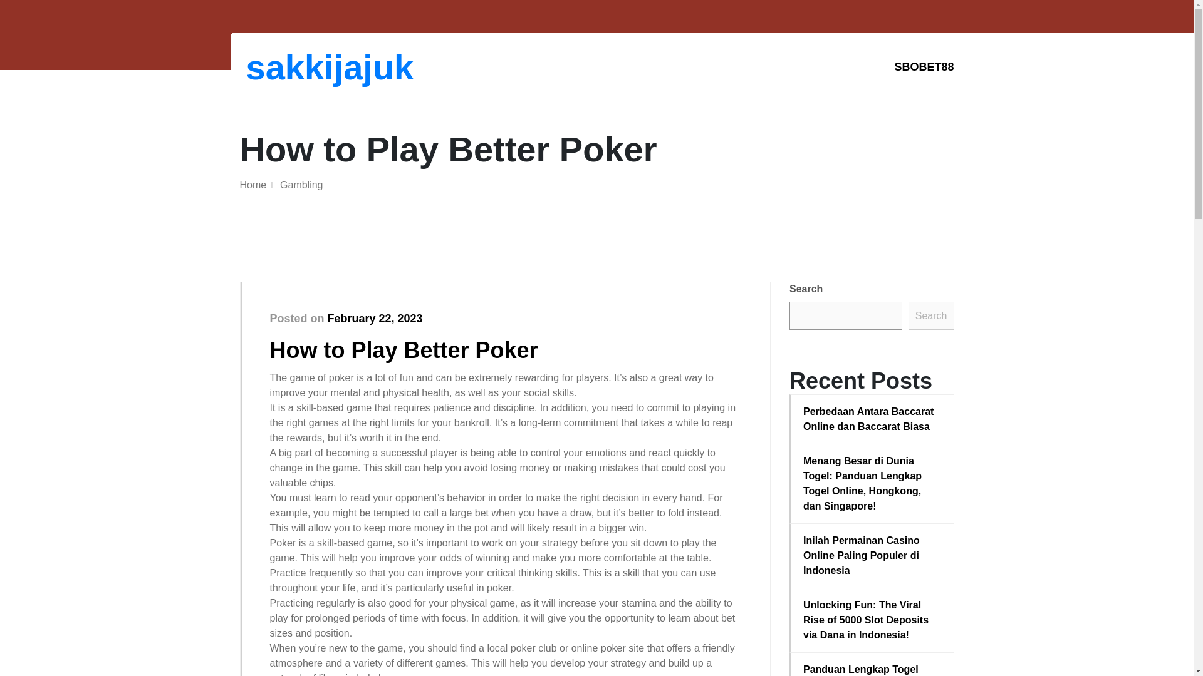 This screenshot has height=676, width=1203. I want to click on Gambling, so click(301, 185).